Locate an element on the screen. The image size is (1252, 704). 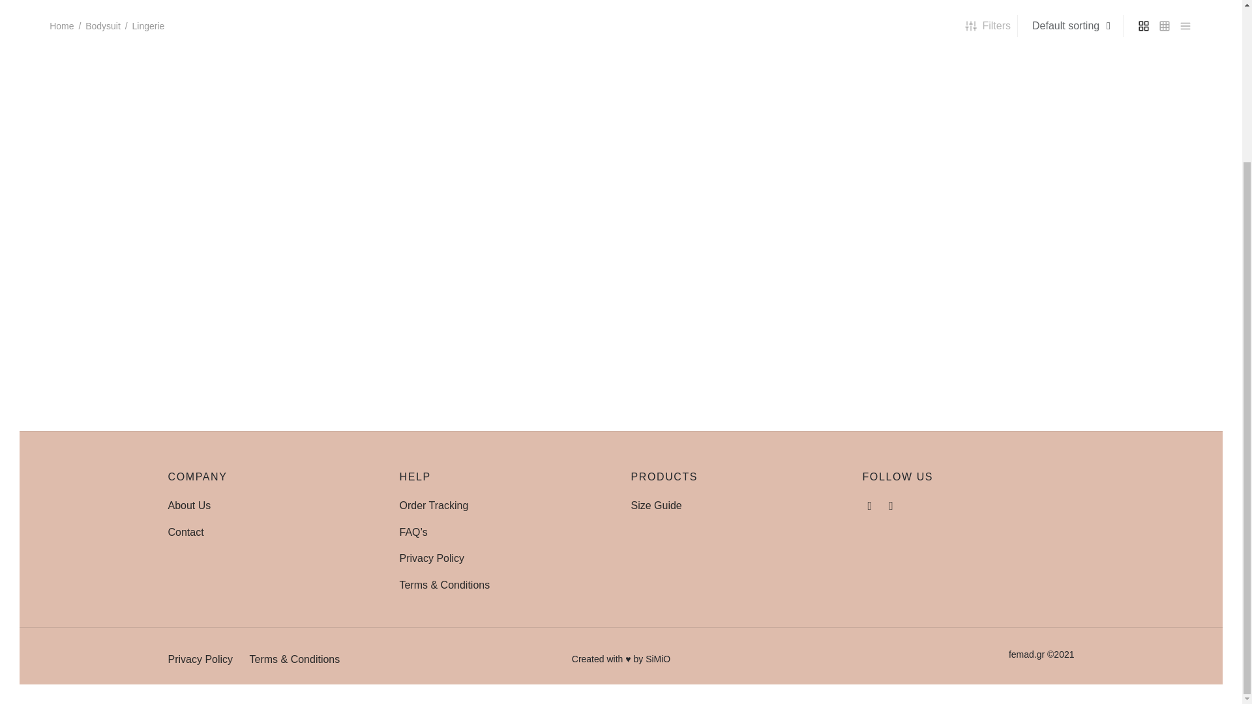
Contact is located at coordinates (185, 532).